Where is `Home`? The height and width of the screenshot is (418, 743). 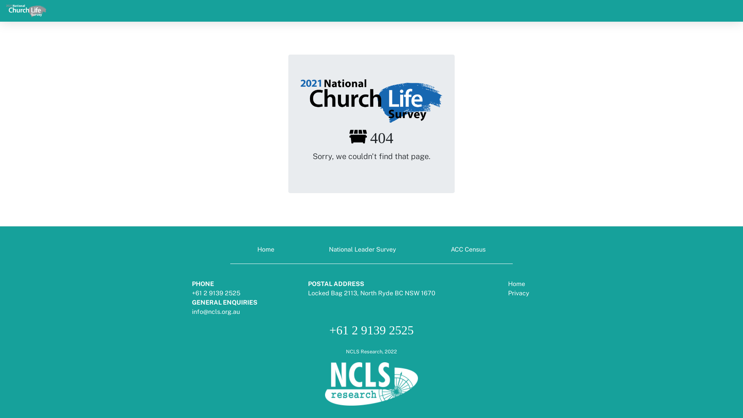
Home is located at coordinates (516, 284).